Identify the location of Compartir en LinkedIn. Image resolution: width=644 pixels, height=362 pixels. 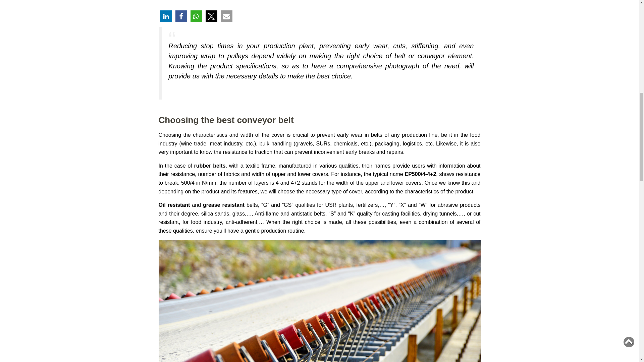
(166, 16).